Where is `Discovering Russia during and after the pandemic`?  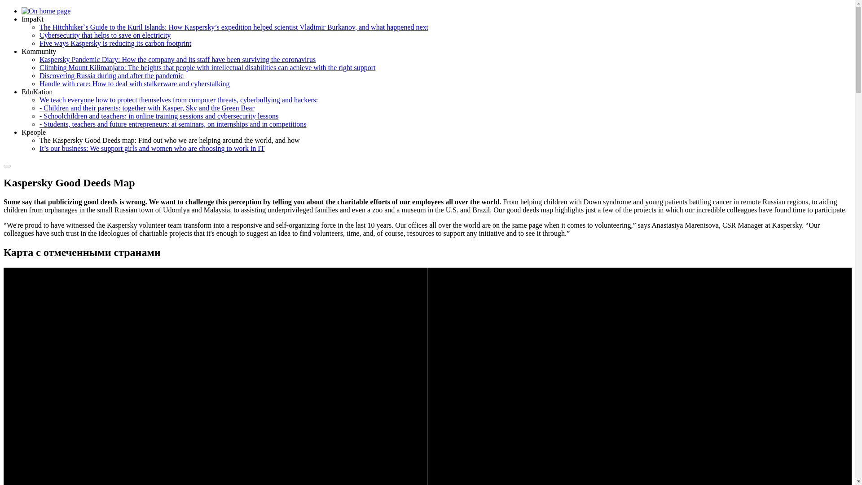
Discovering Russia during and after the pandemic is located at coordinates (111, 75).